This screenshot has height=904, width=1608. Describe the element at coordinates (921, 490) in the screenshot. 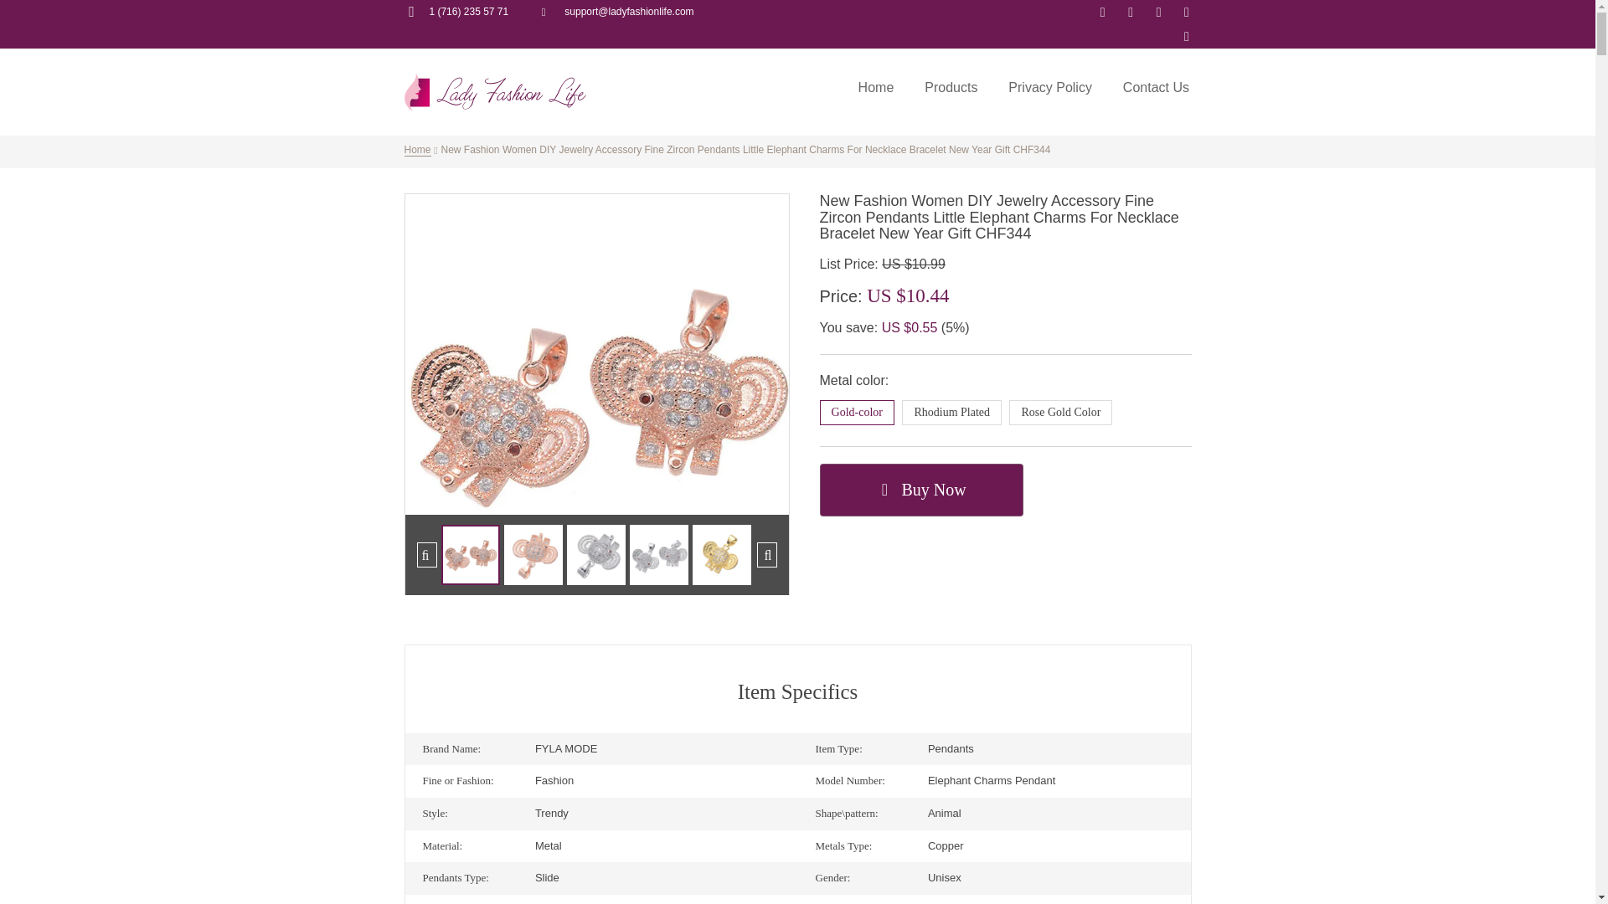

I see `Buy Now` at that location.